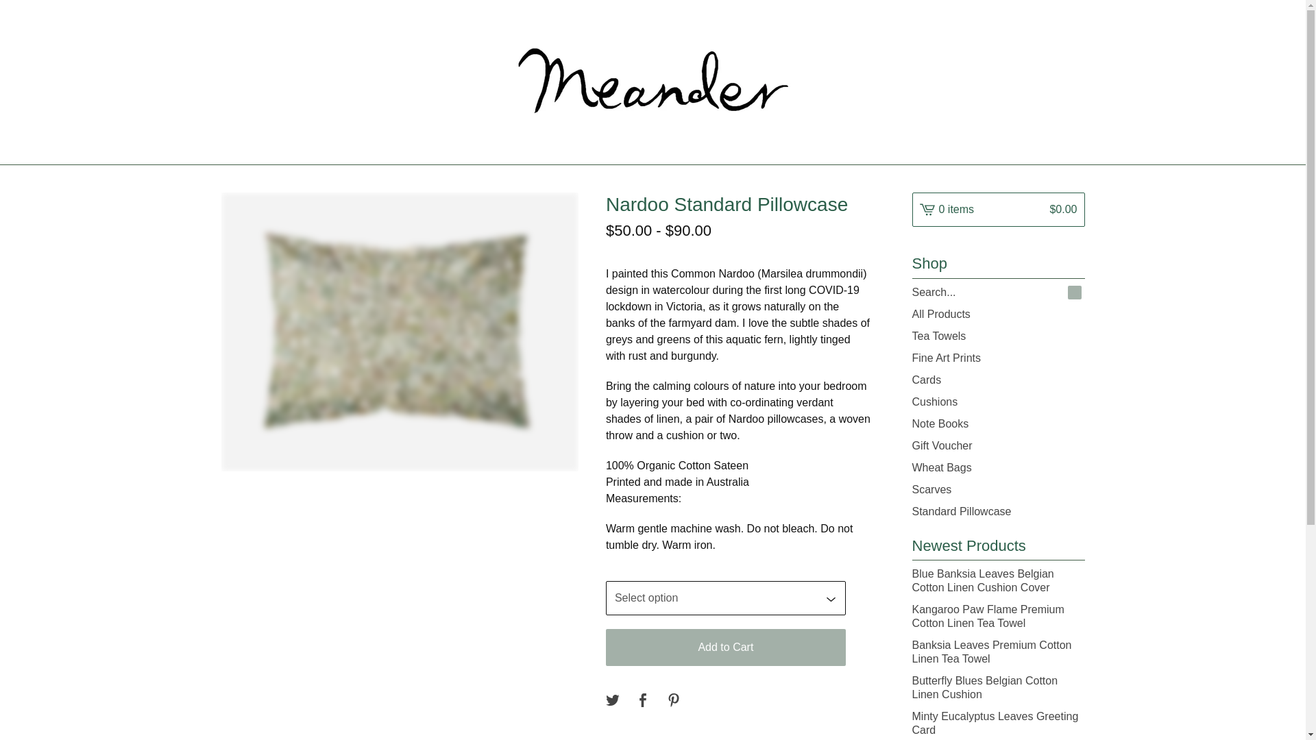 The width and height of the screenshot is (1316, 740). I want to click on Tea Towels, so click(998, 336).